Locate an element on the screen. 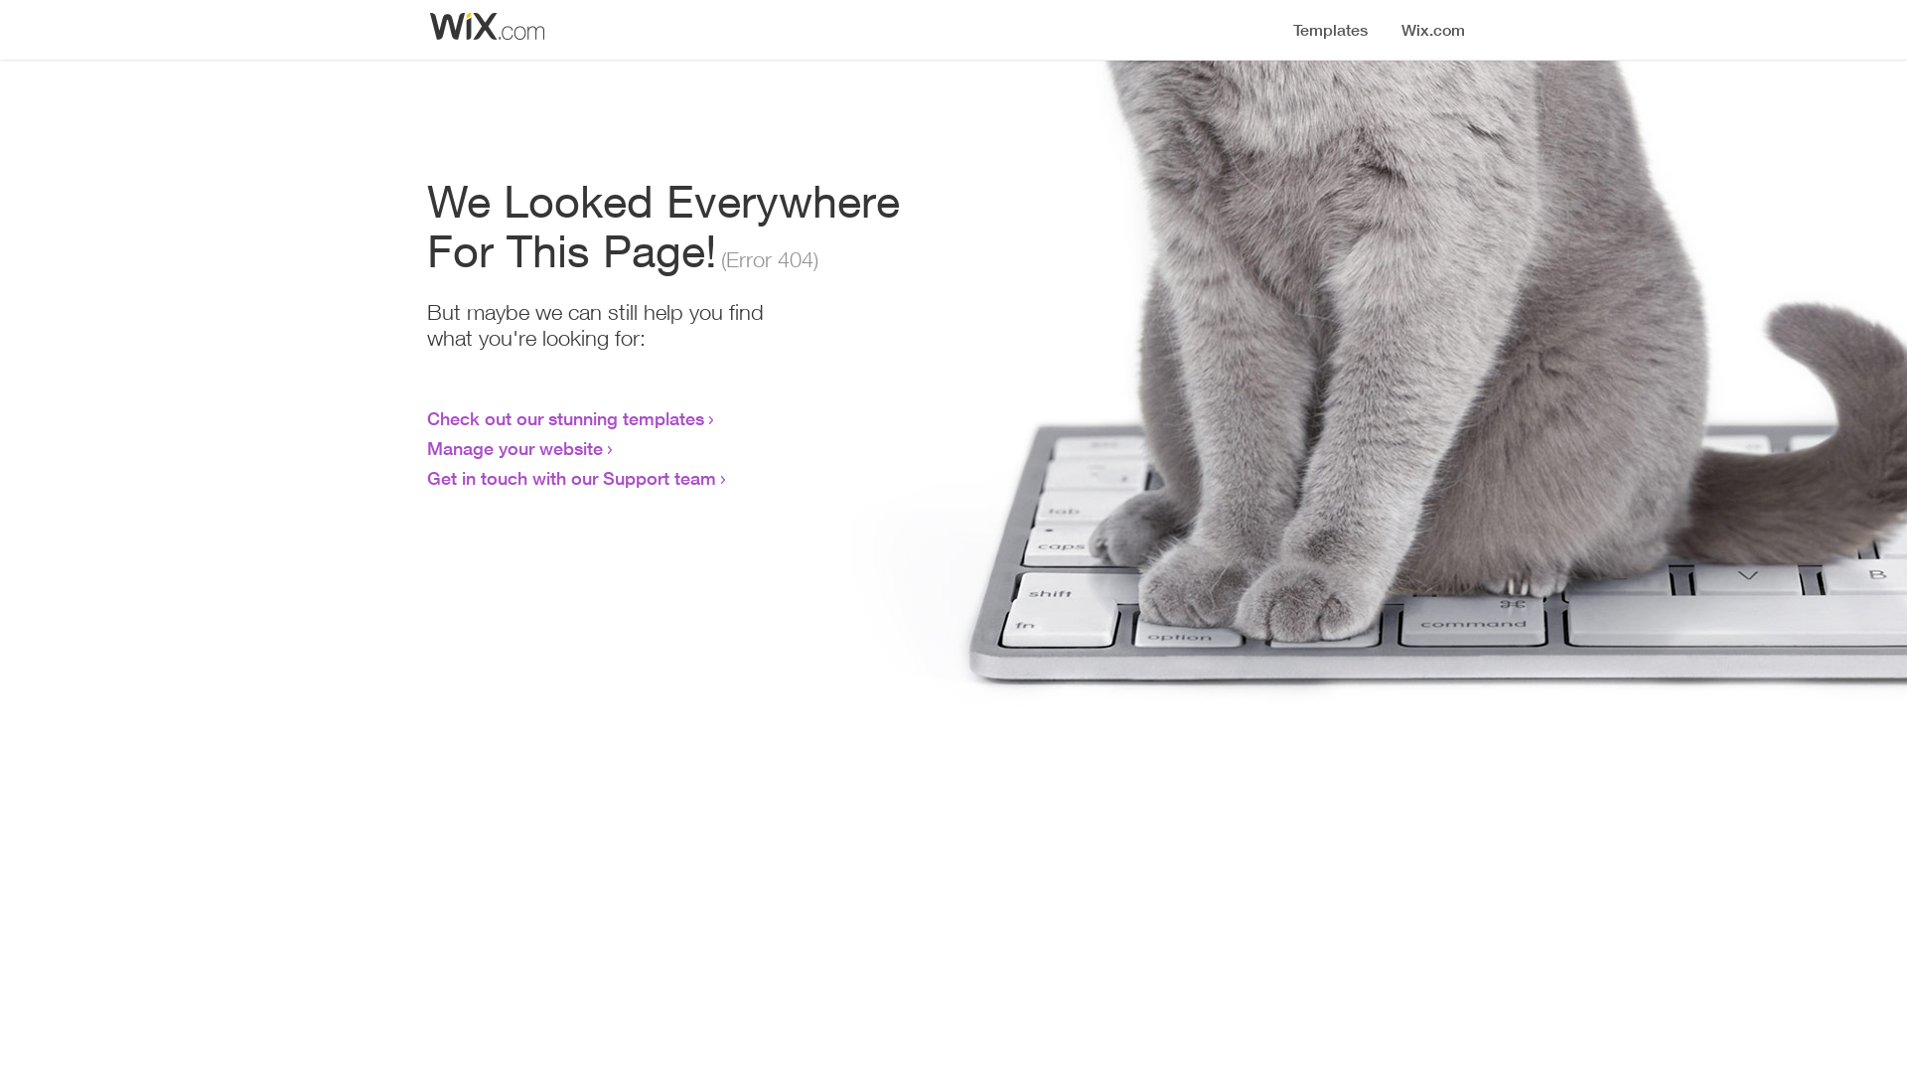  Check out our stunning templates is located at coordinates (566, 418).